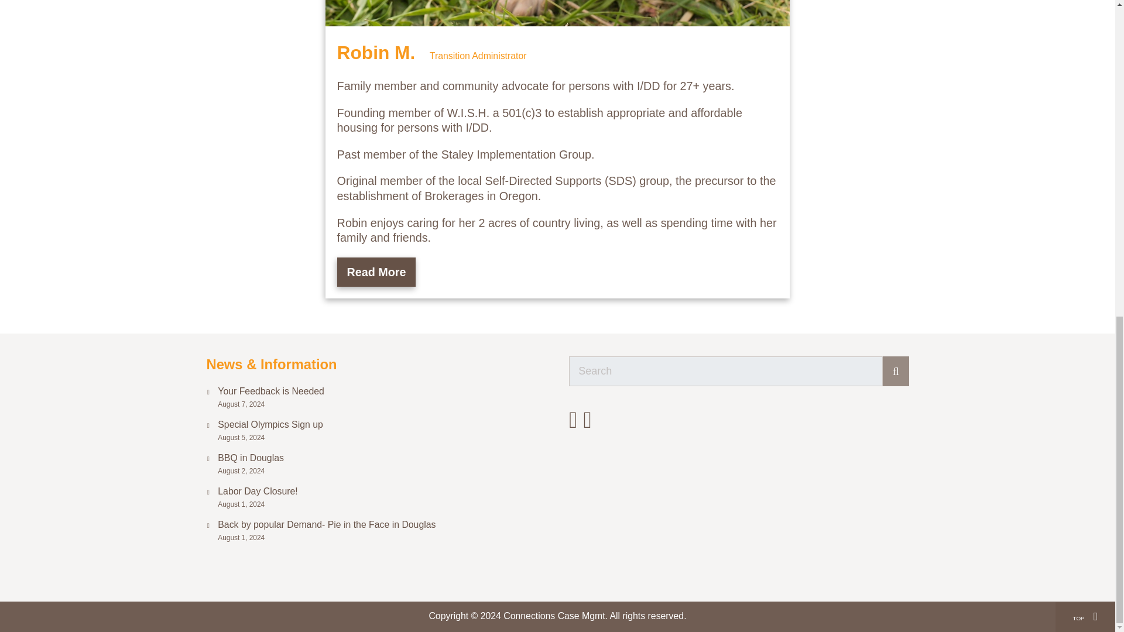  Describe the element at coordinates (382, 391) in the screenshot. I see `Your Feedback is Needed` at that location.